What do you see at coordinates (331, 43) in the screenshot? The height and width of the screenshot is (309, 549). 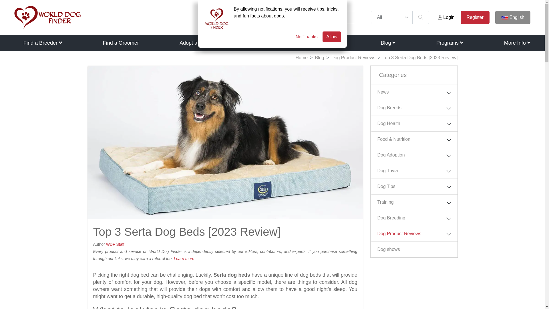 I see `Quizzes` at bounding box center [331, 43].